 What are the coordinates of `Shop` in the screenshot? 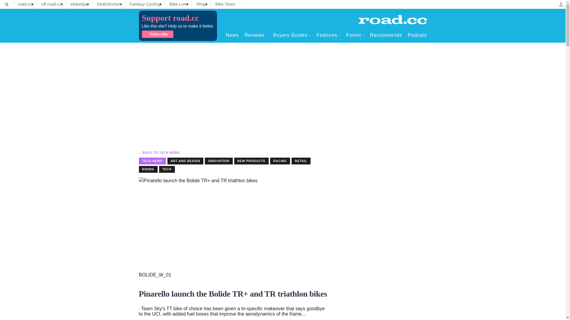 It's located at (201, 4).